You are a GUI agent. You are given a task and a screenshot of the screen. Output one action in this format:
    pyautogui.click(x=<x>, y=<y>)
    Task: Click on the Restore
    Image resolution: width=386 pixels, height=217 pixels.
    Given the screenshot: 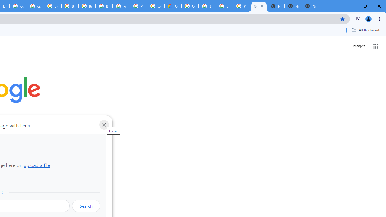 What is the action you would take?
    pyautogui.click(x=365, y=6)
    